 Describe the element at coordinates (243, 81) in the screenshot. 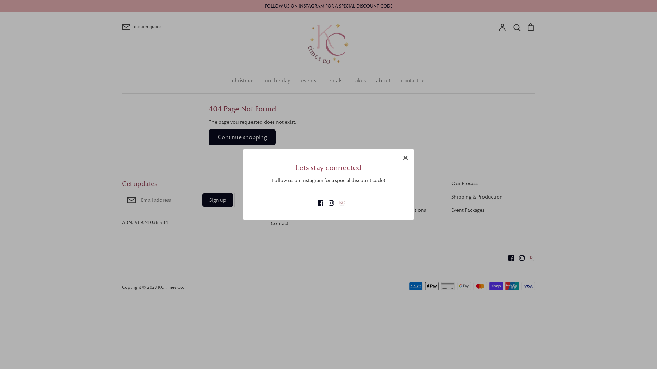

I see `christmas` at that location.